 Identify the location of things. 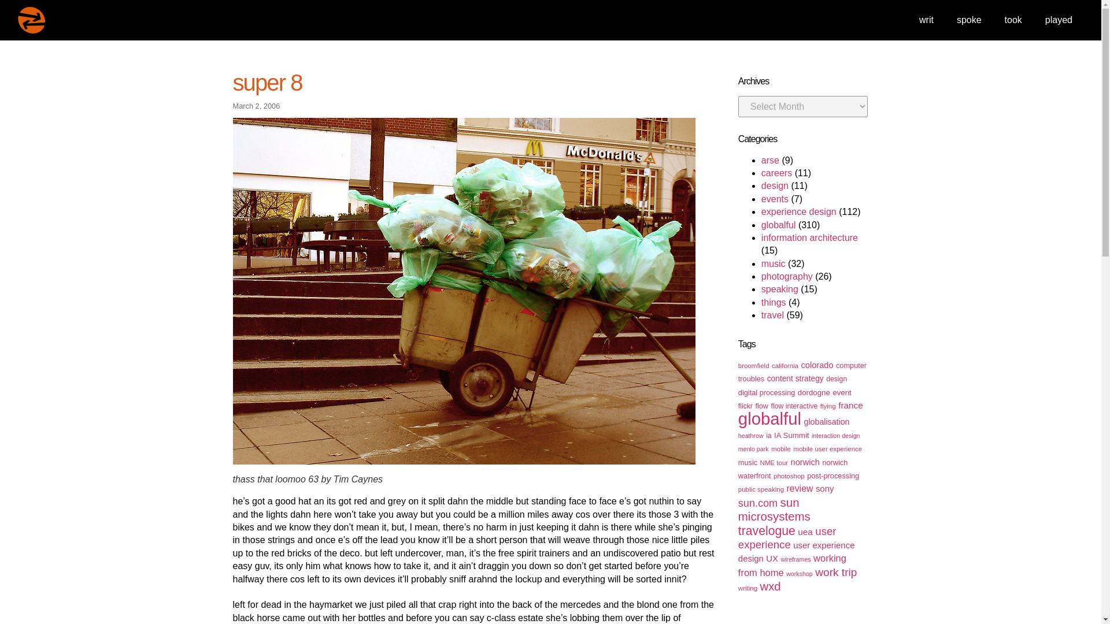
(774, 303).